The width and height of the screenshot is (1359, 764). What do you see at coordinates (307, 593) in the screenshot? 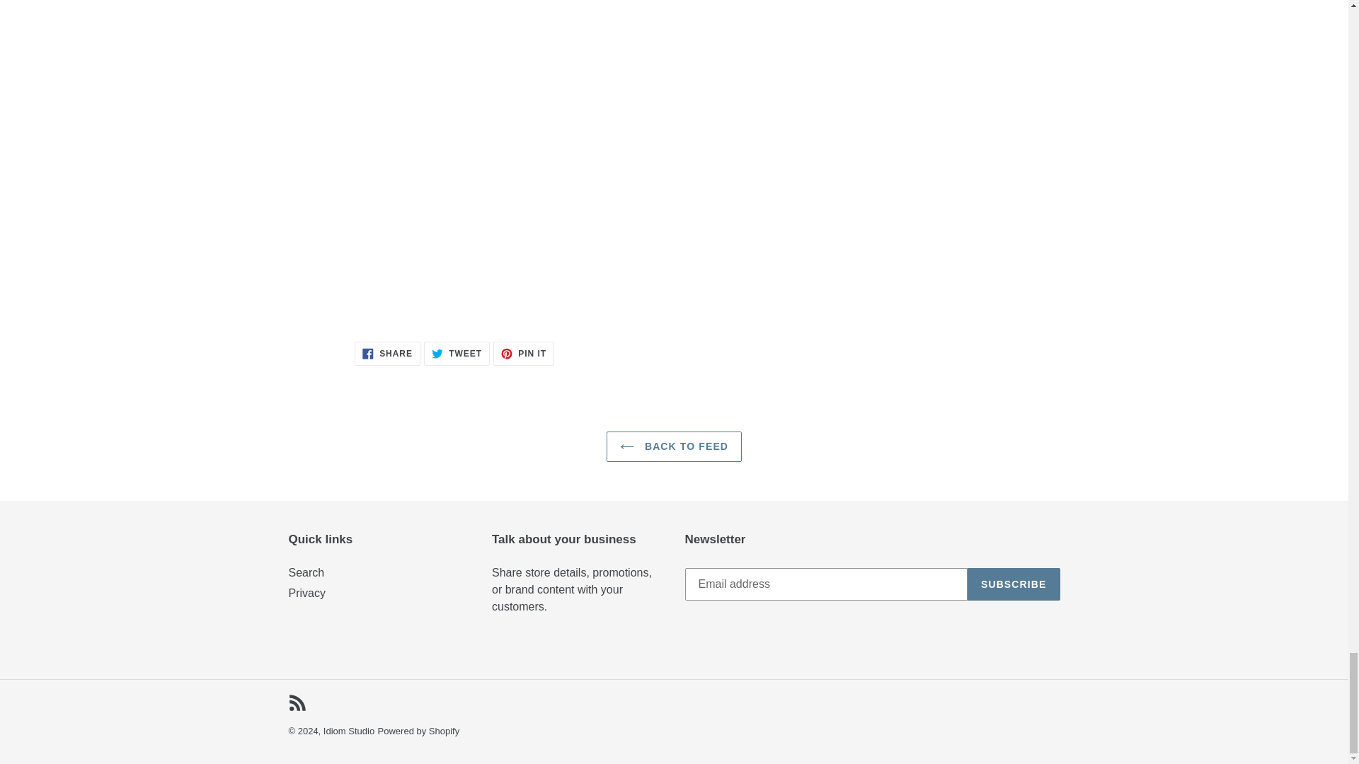
I see `Privacy` at bounding box center [307, 593].